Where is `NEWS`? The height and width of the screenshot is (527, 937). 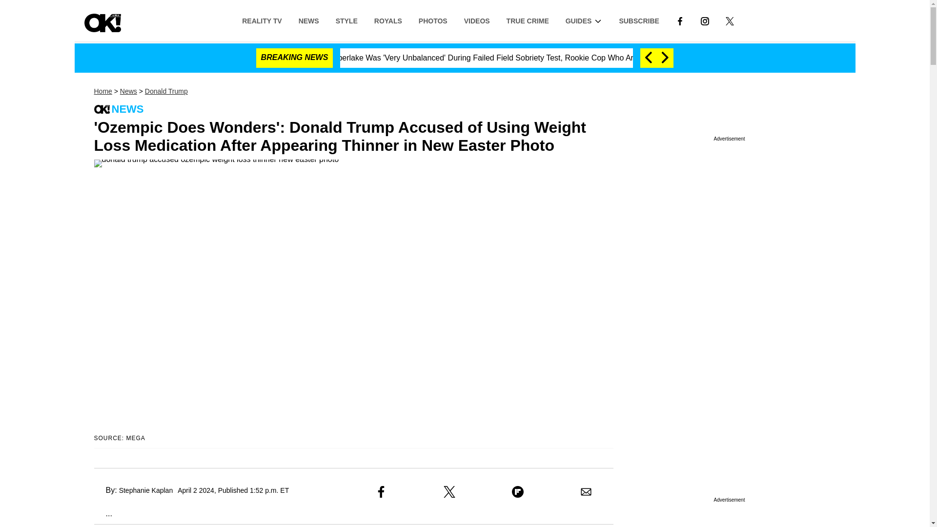
NEWS is located at coordinates (308, 20).